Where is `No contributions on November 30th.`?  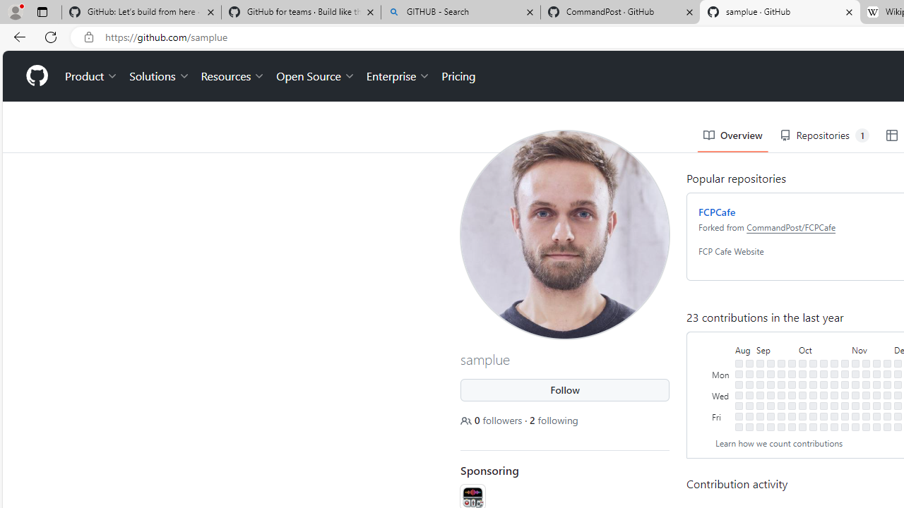
No contributions on November 30th. is located at coordinates (887, 405).